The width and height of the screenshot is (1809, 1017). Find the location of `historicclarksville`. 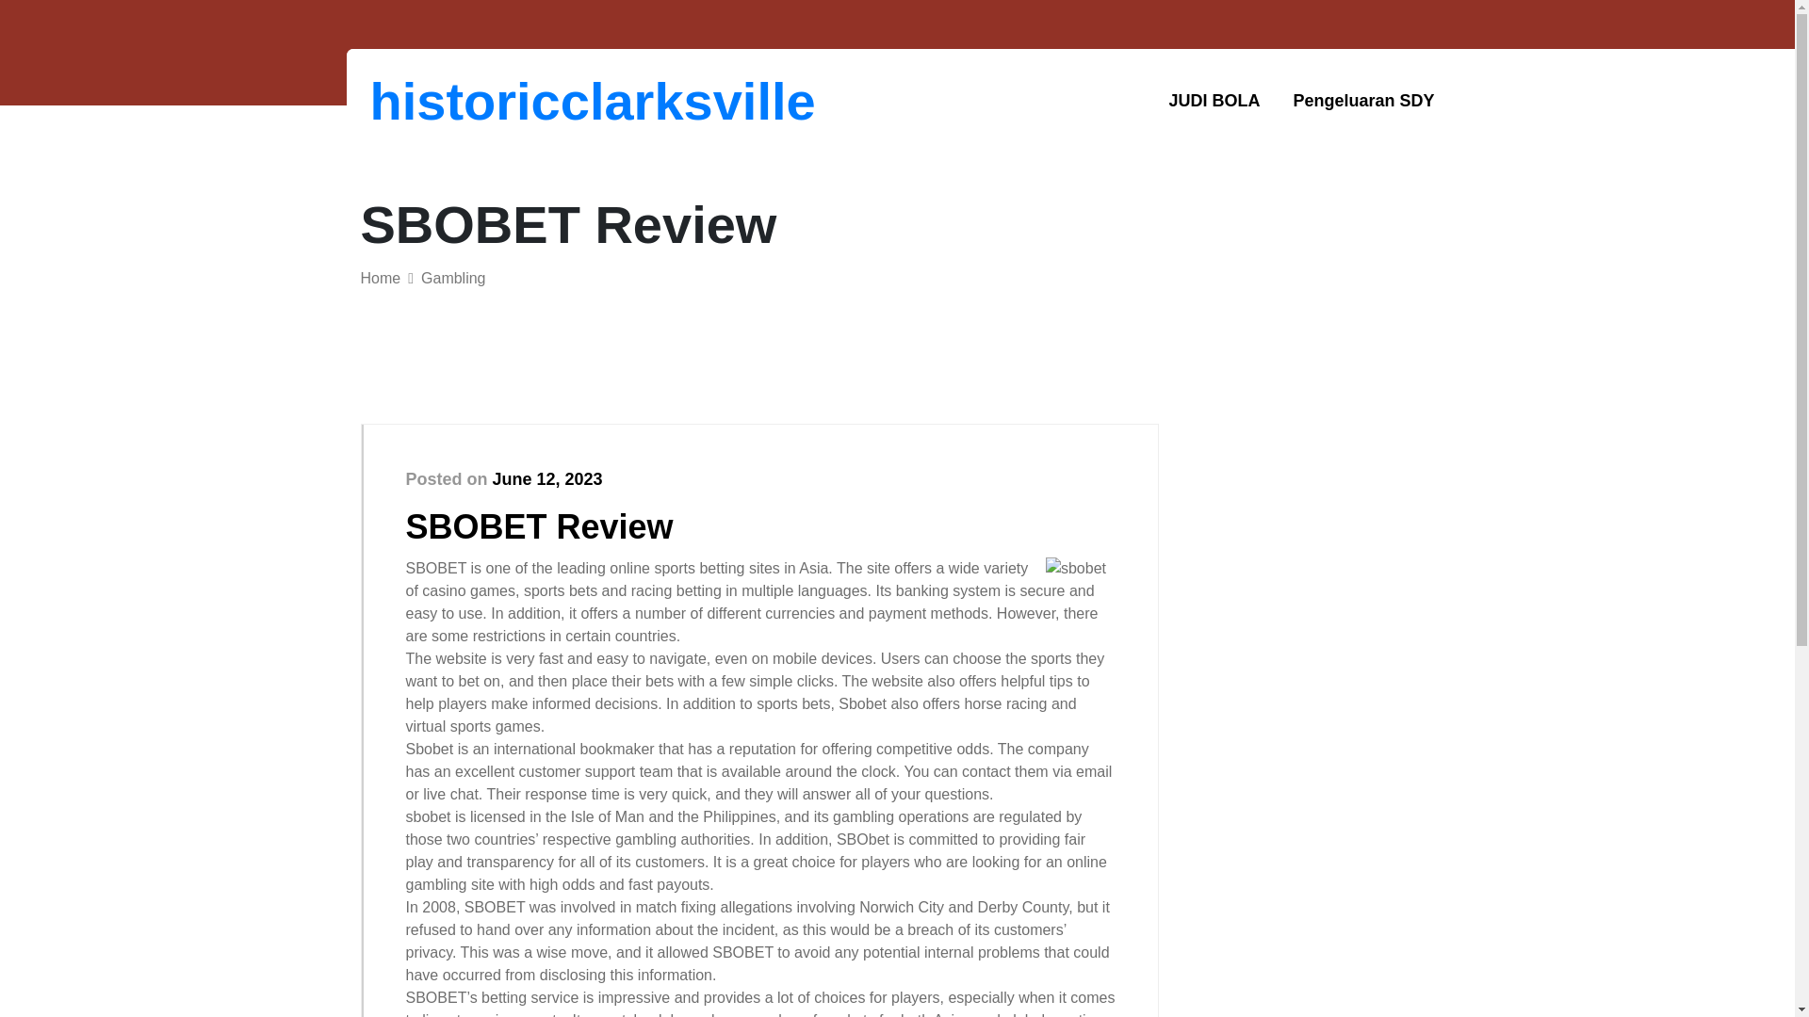

historicclarksville is located at coordinates (467, 101).